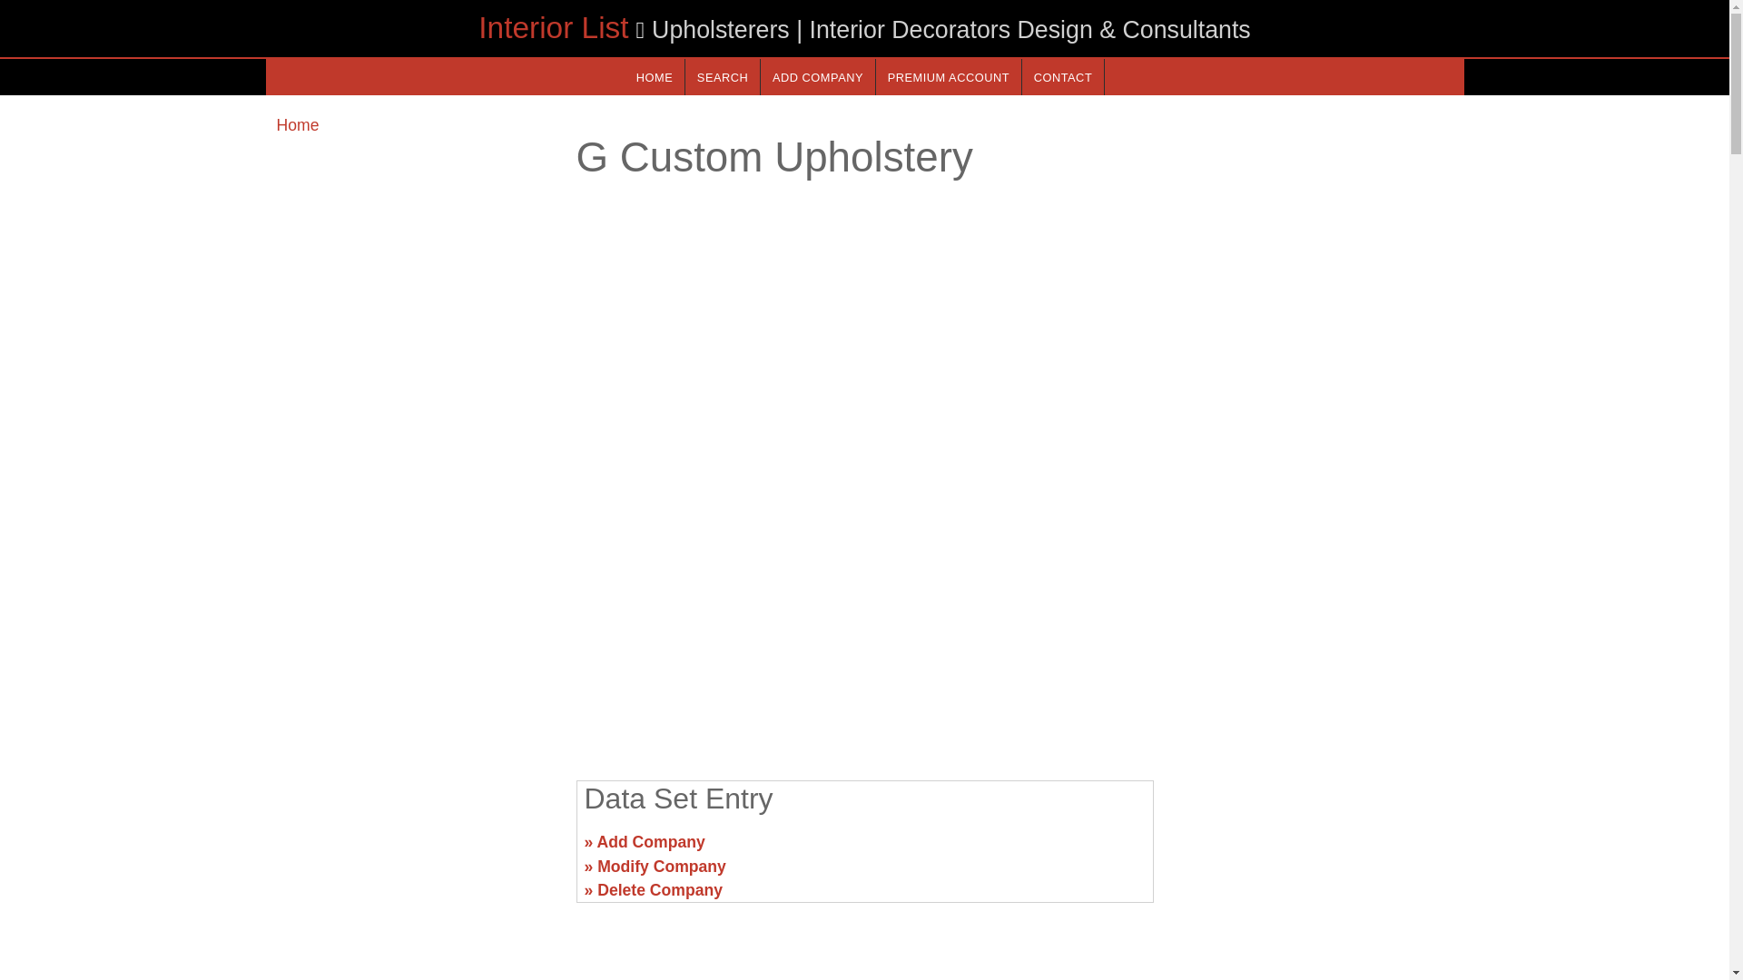 The height and width of the screenshot is (980, 1743). Describe the element at coordinates (1062, 76) in the screenshot. I see `CONTACT` at that location.